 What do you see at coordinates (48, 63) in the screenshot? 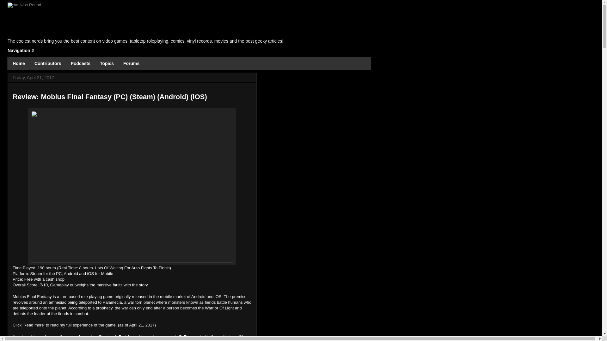
I see `Contributors` at bounding box center [48, 63].